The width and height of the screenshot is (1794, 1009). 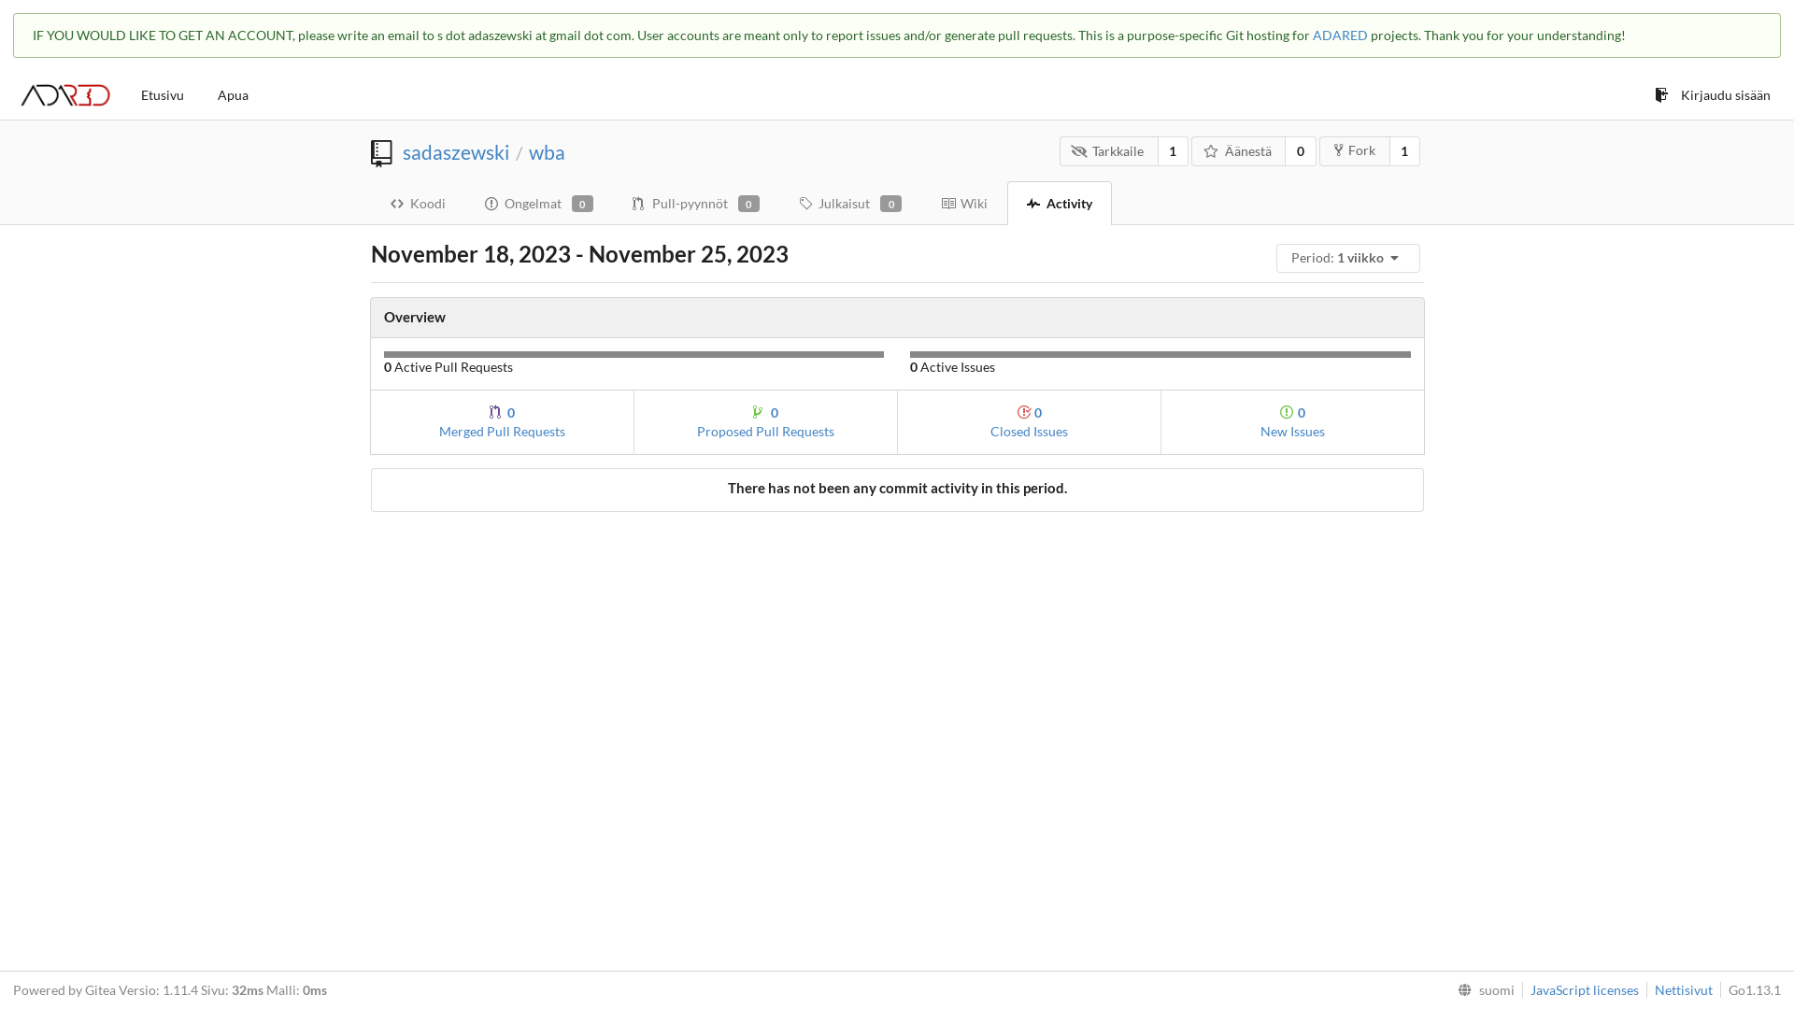 What do you see at coordinates (1060, 204) in the screenshot?
I see `Activity` at bounding box center [1060, 204].